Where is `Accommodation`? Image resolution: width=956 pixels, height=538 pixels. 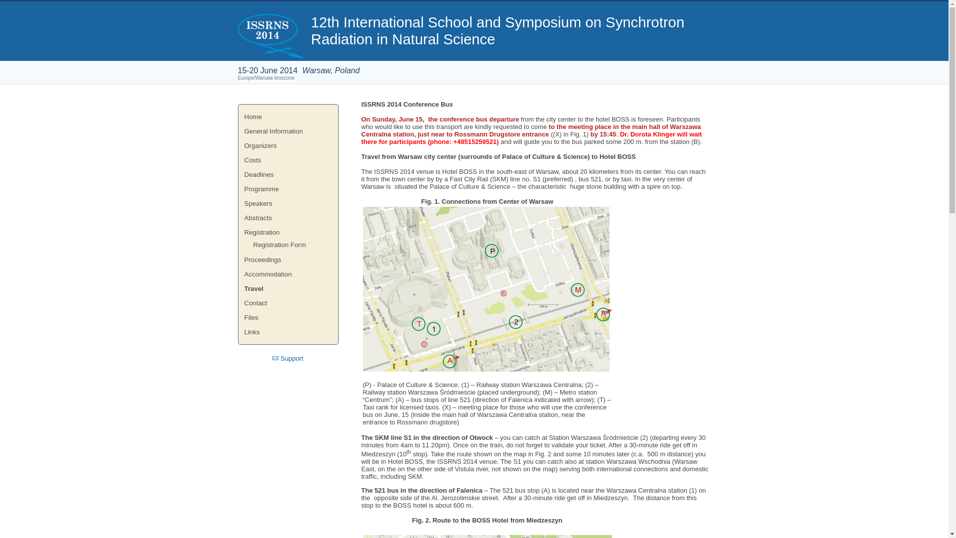
Accommodation is located at coordinates (288, 274).